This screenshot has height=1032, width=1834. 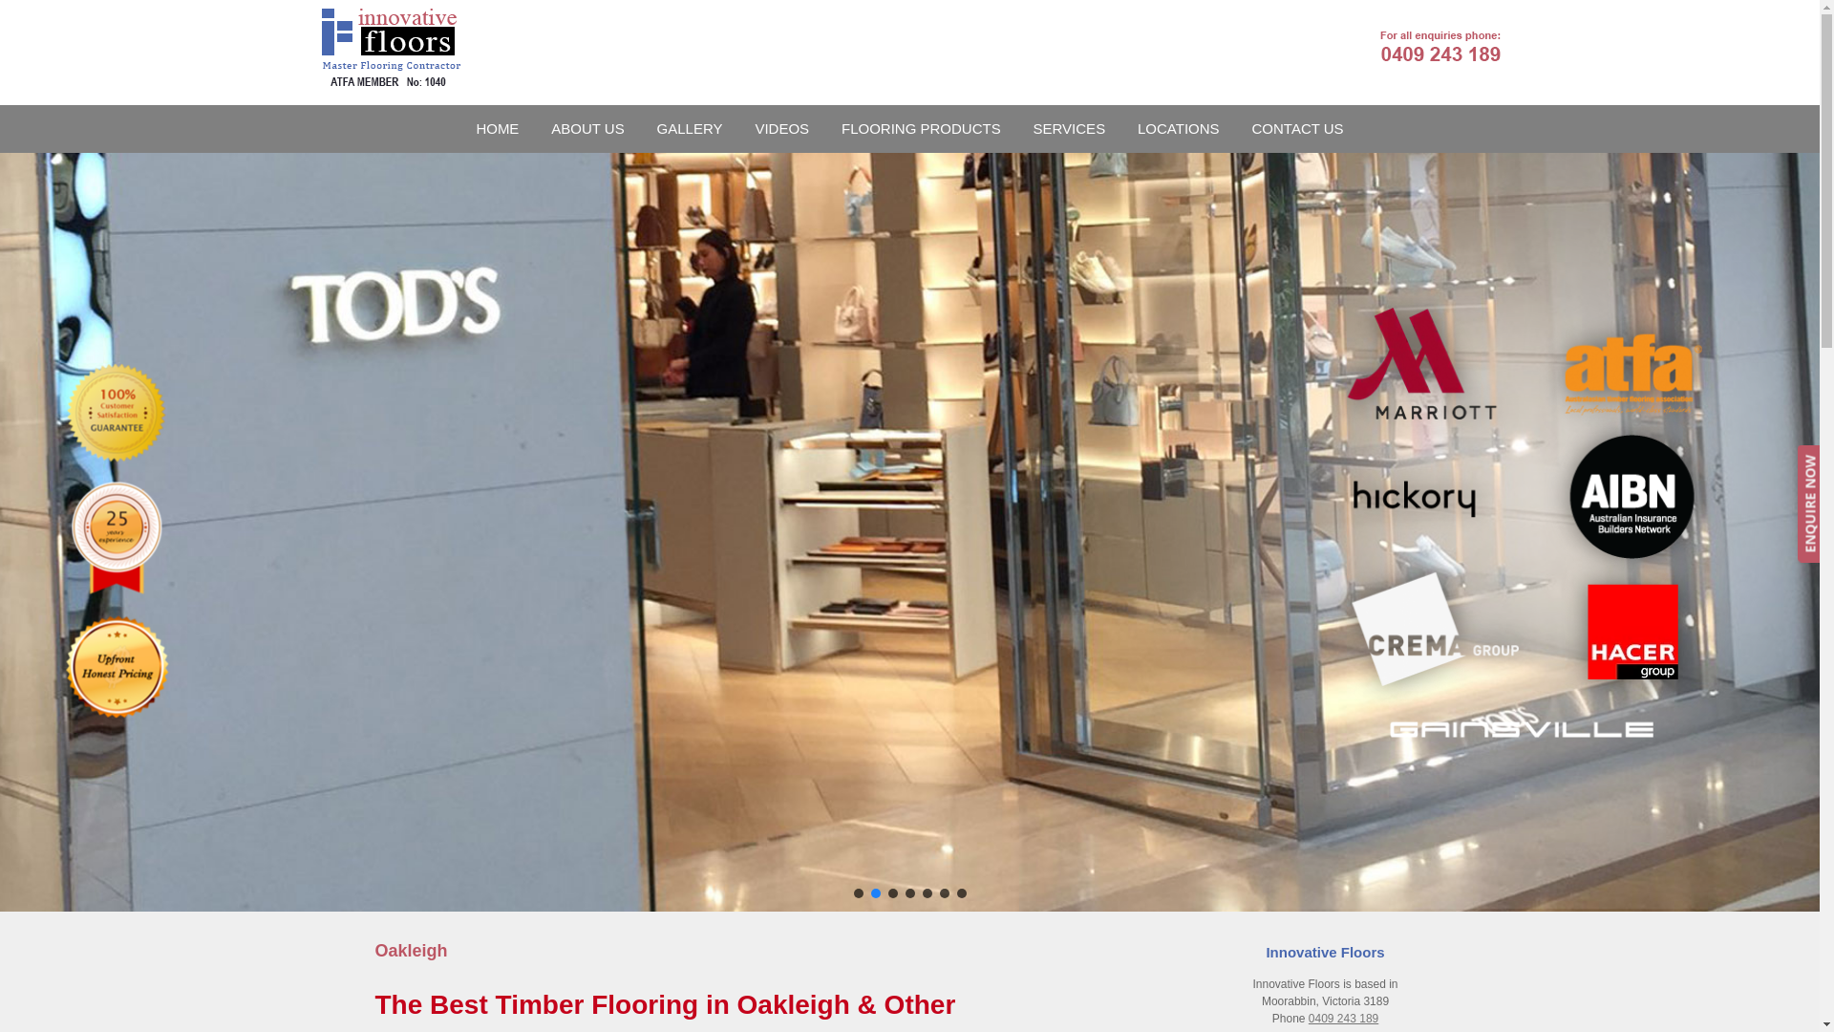 What do you see at coordinates (497, 128) in the screenshot?
I see `HOME` at bounding box center [497, 128].